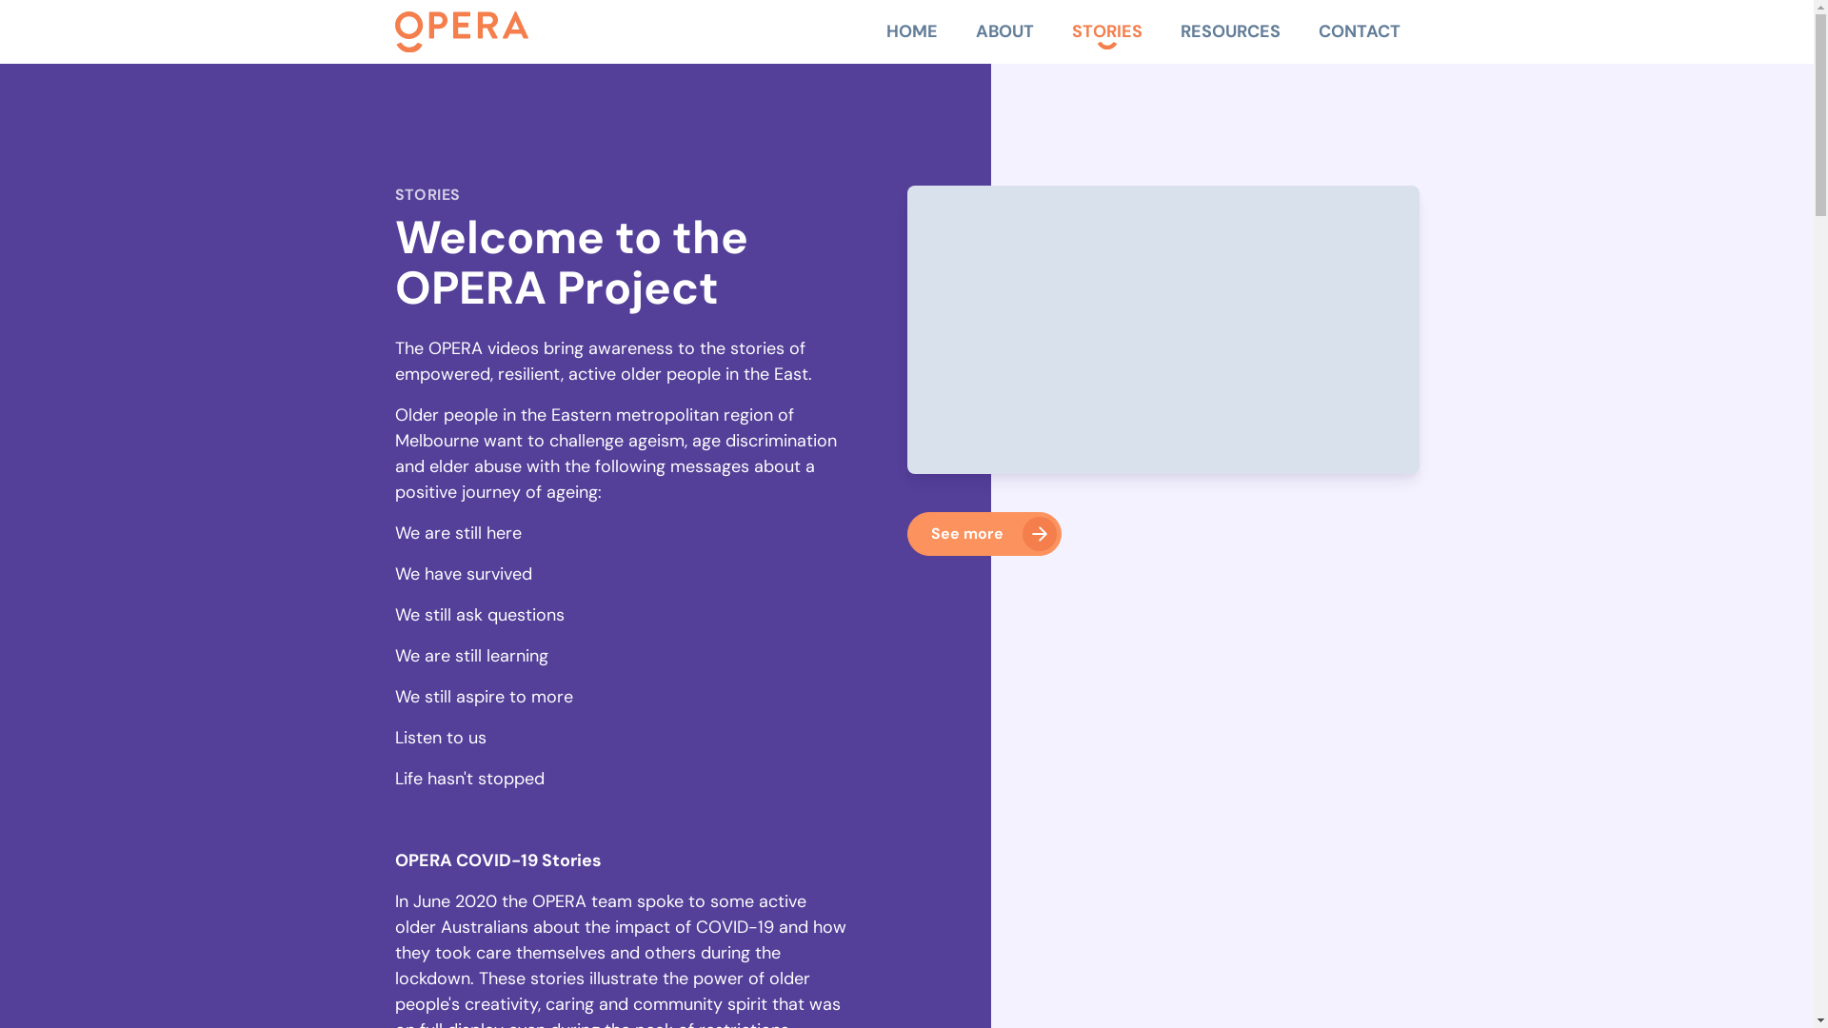  Describe the element at coordinates (1230, 32) in the screenshot. I see `RESOURCES` at that location.